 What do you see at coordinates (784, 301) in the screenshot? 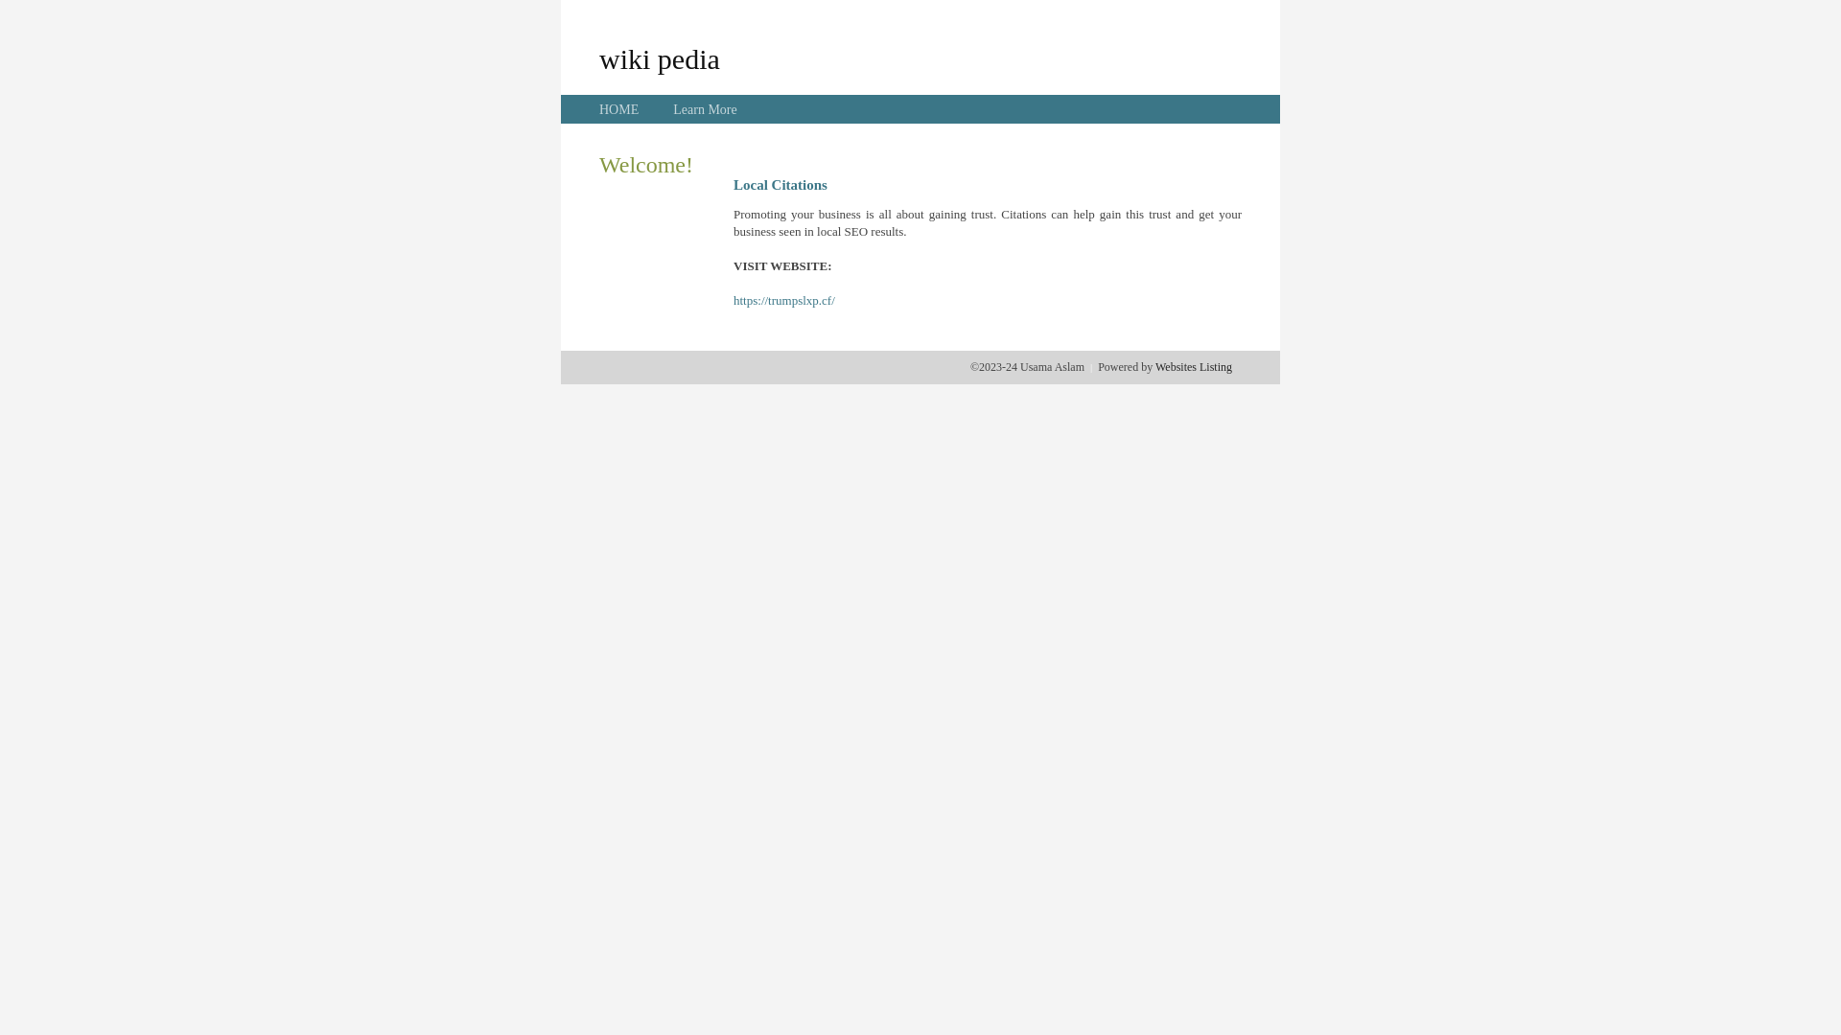
I see `https://trumpslxp.cf/` at bounding box center [784, 301].